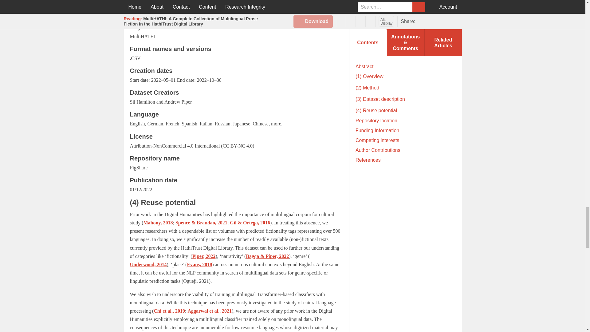  What do you see at coordinates (158, 223) in the screenshot?
I see `Mahony, 2018` at bounding box center [158, 223].